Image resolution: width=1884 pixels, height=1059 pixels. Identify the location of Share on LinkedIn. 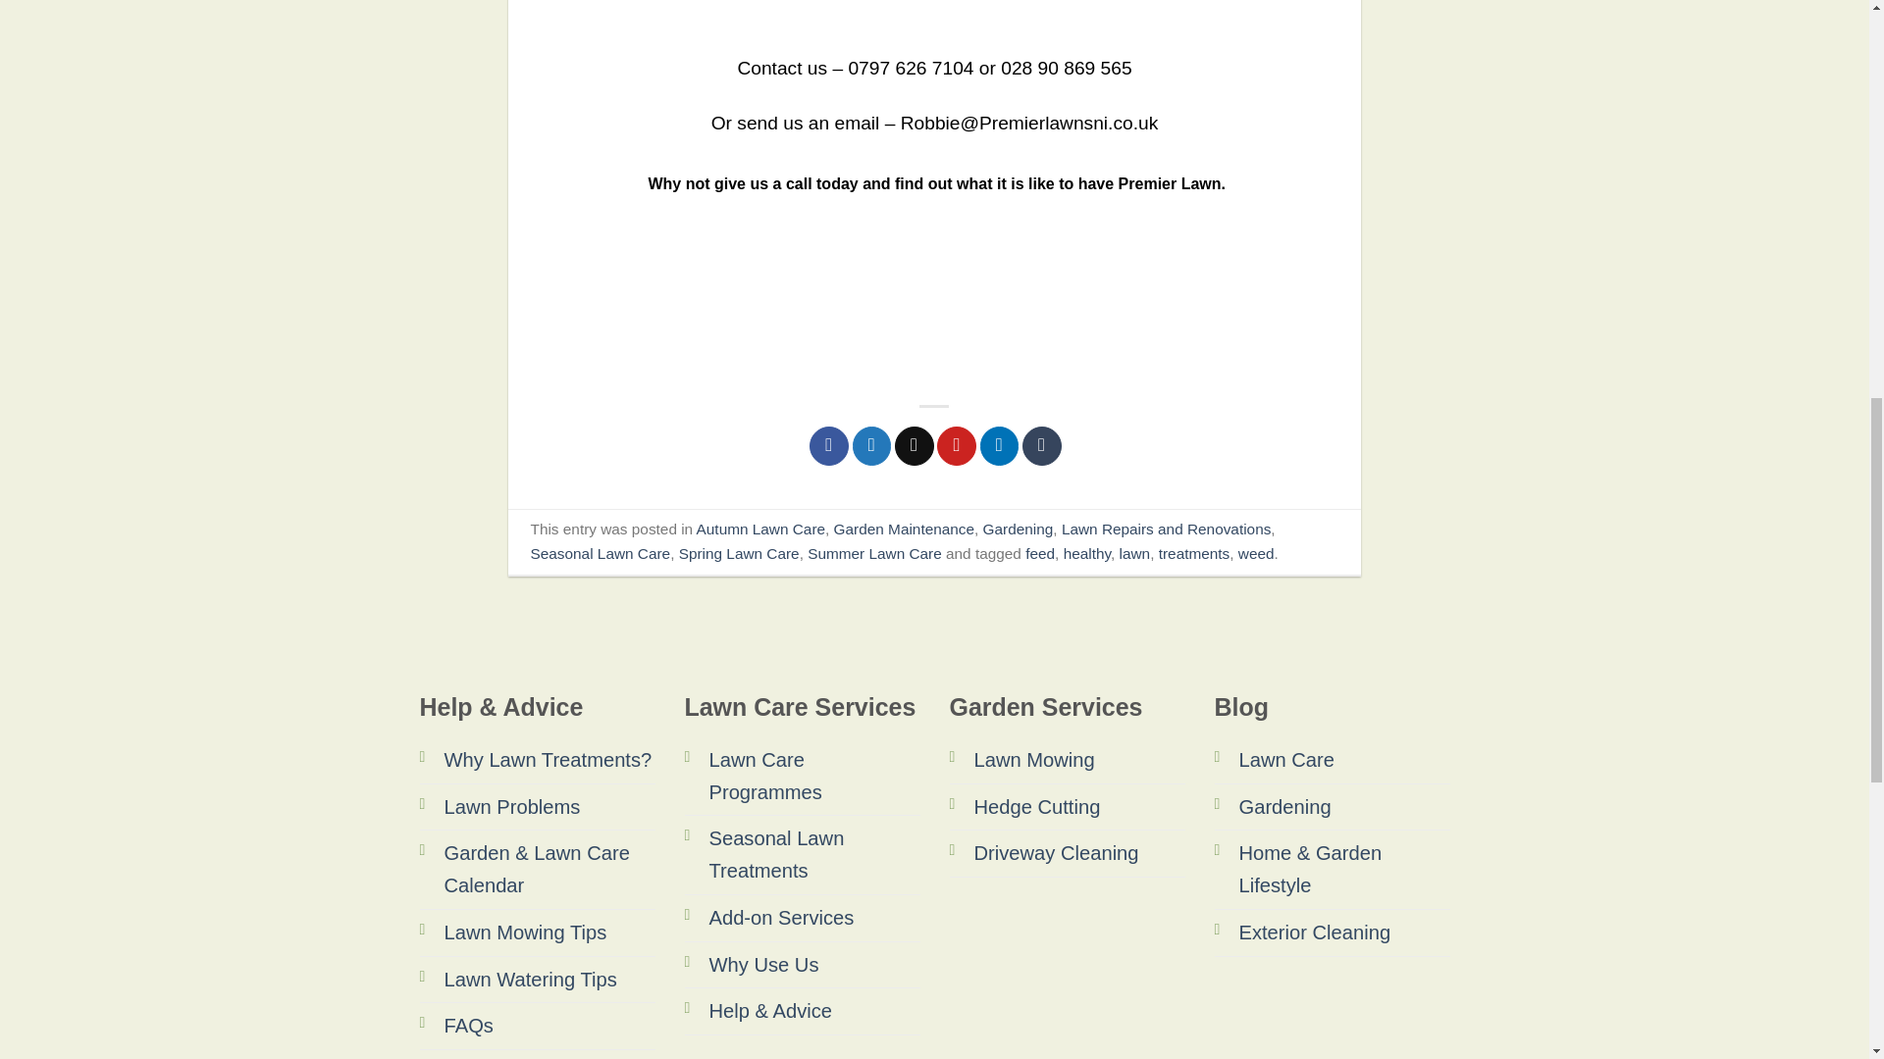
(999, 446).